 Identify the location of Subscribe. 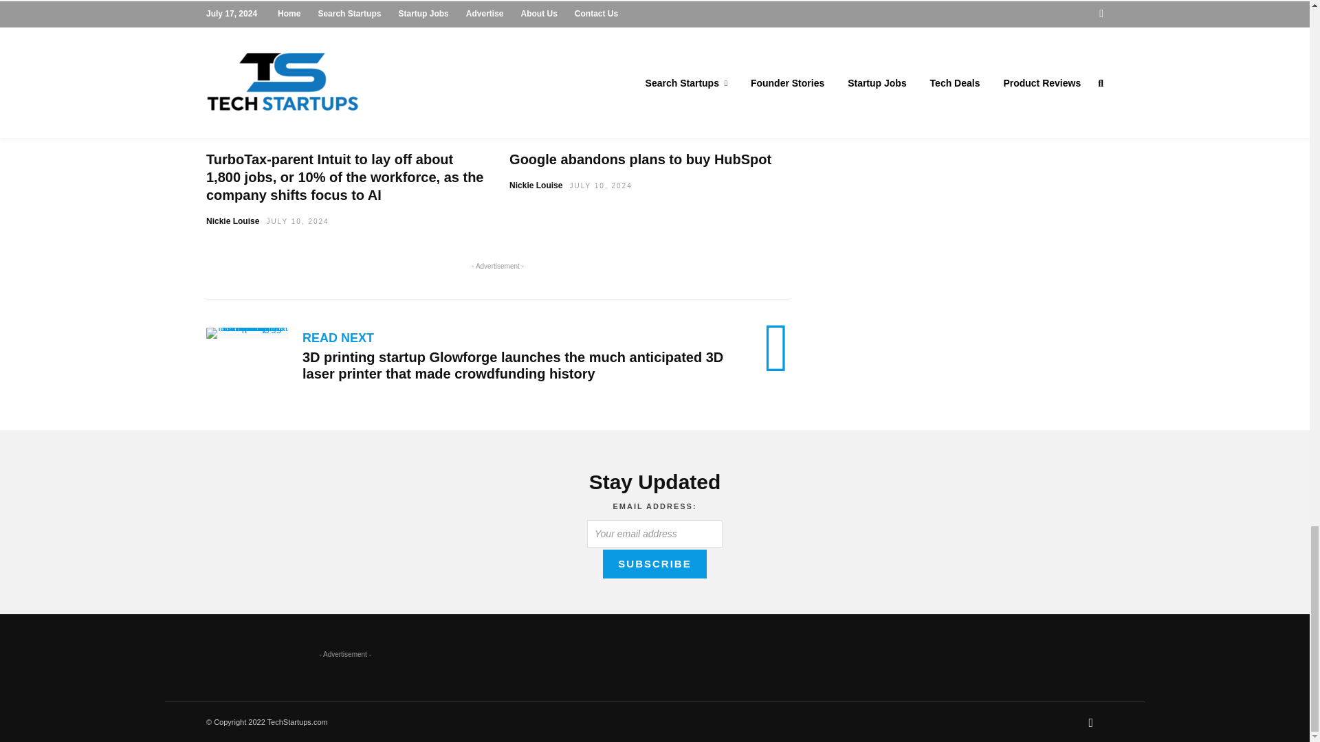
(654, 565).